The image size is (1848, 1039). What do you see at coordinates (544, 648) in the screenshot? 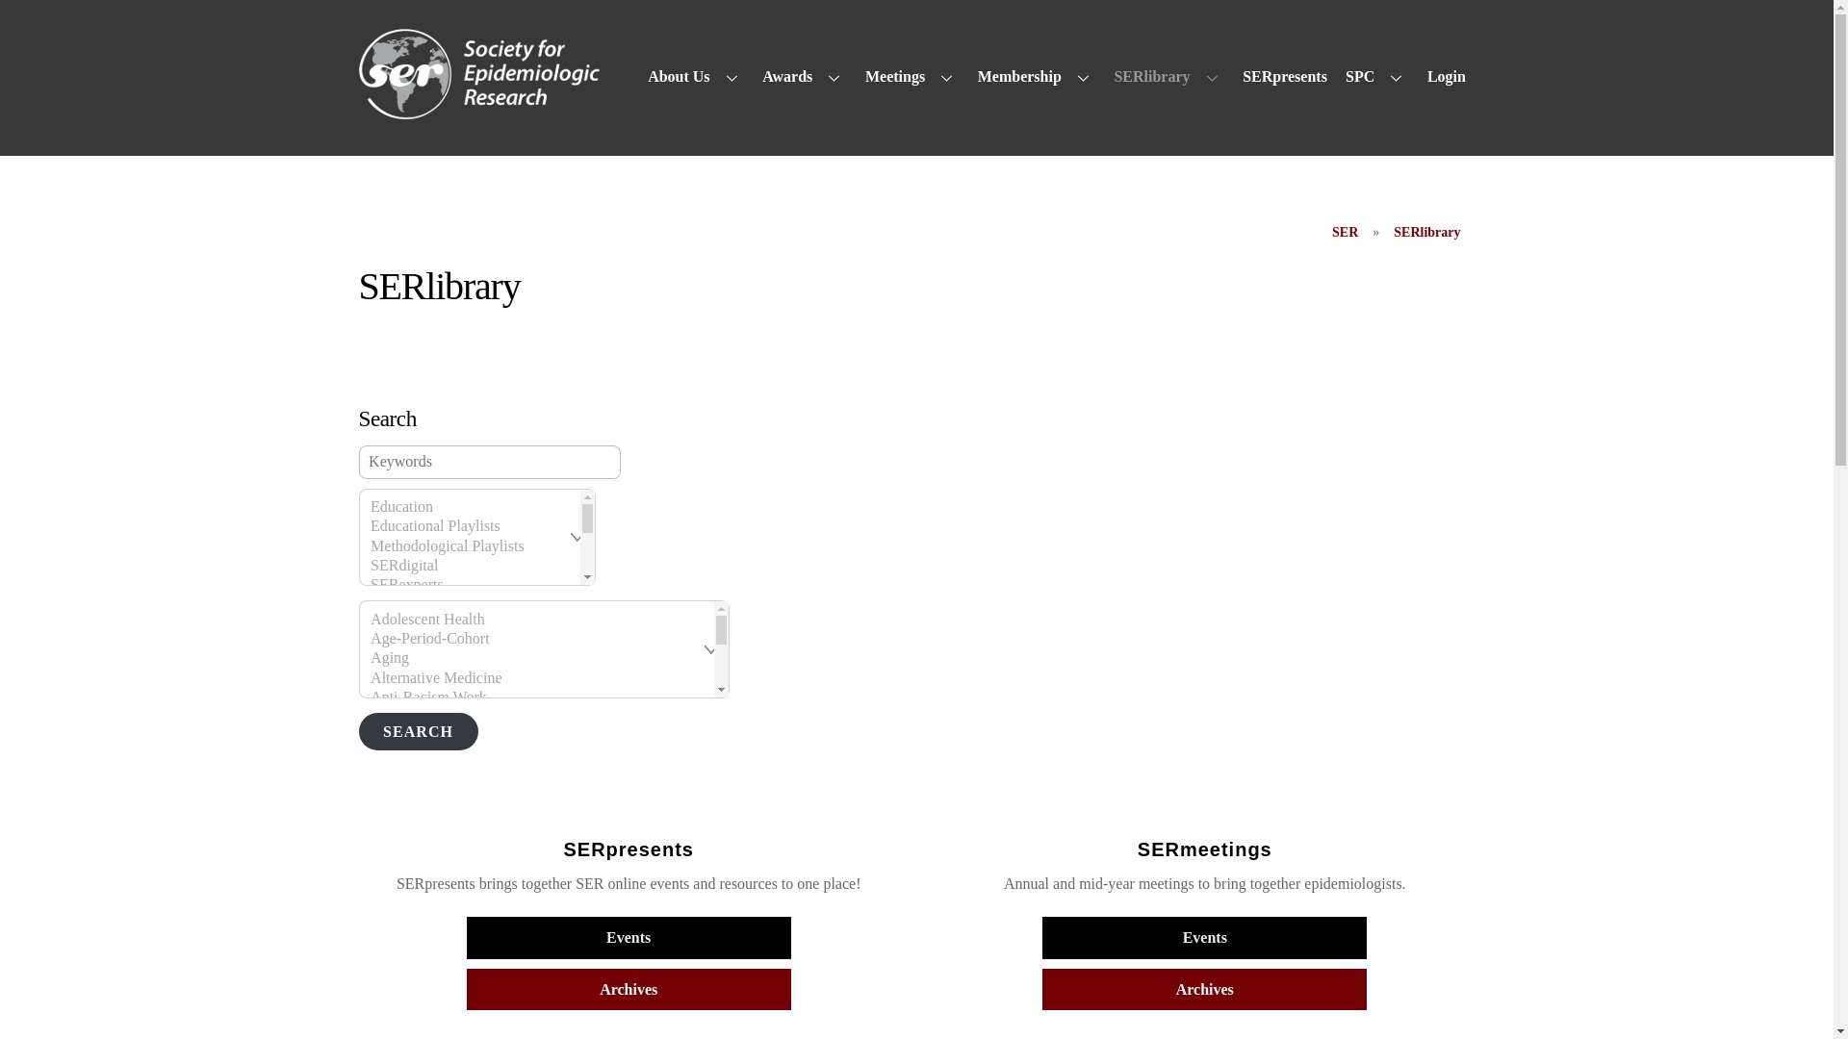
I see `Select Tags` at bounding box center [544, 648].